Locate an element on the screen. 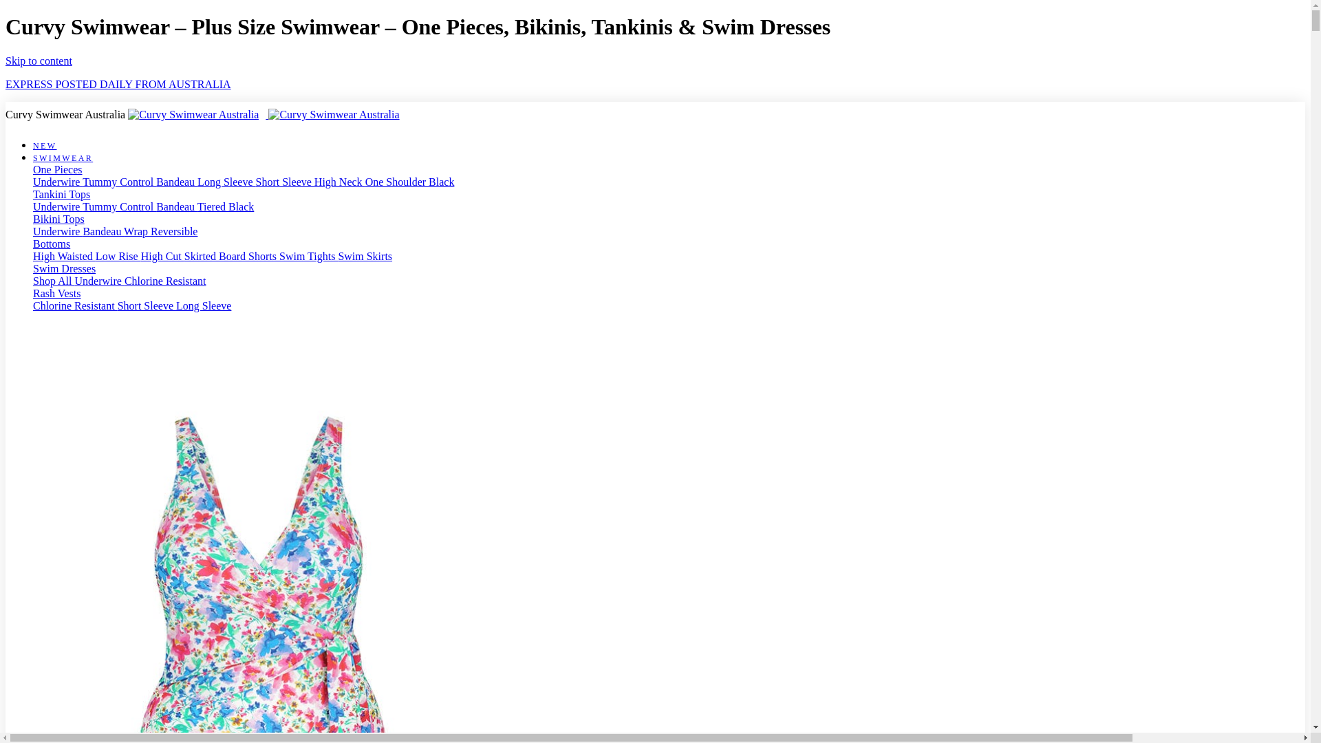 The height and width of the screenshot is (743, 1321). Chlorine Resistant is located at coordinates (165, 281).